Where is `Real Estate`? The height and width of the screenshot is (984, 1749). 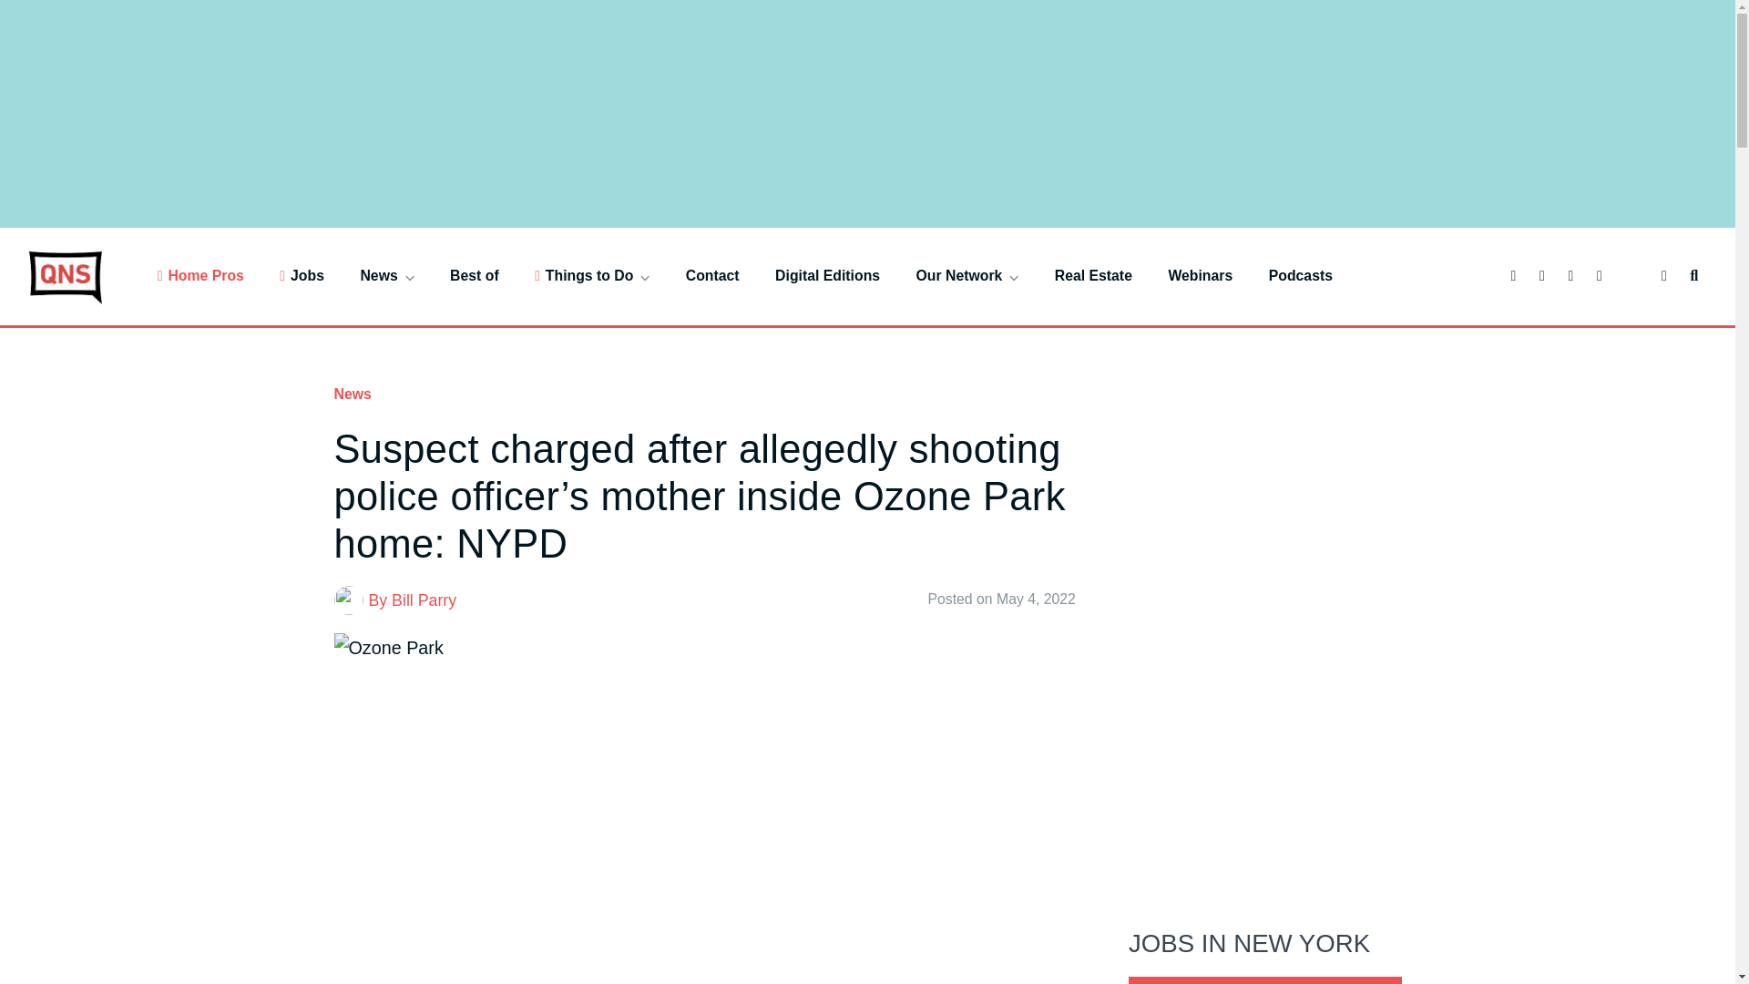
Real Estate is located at coordinates (1093, 275).